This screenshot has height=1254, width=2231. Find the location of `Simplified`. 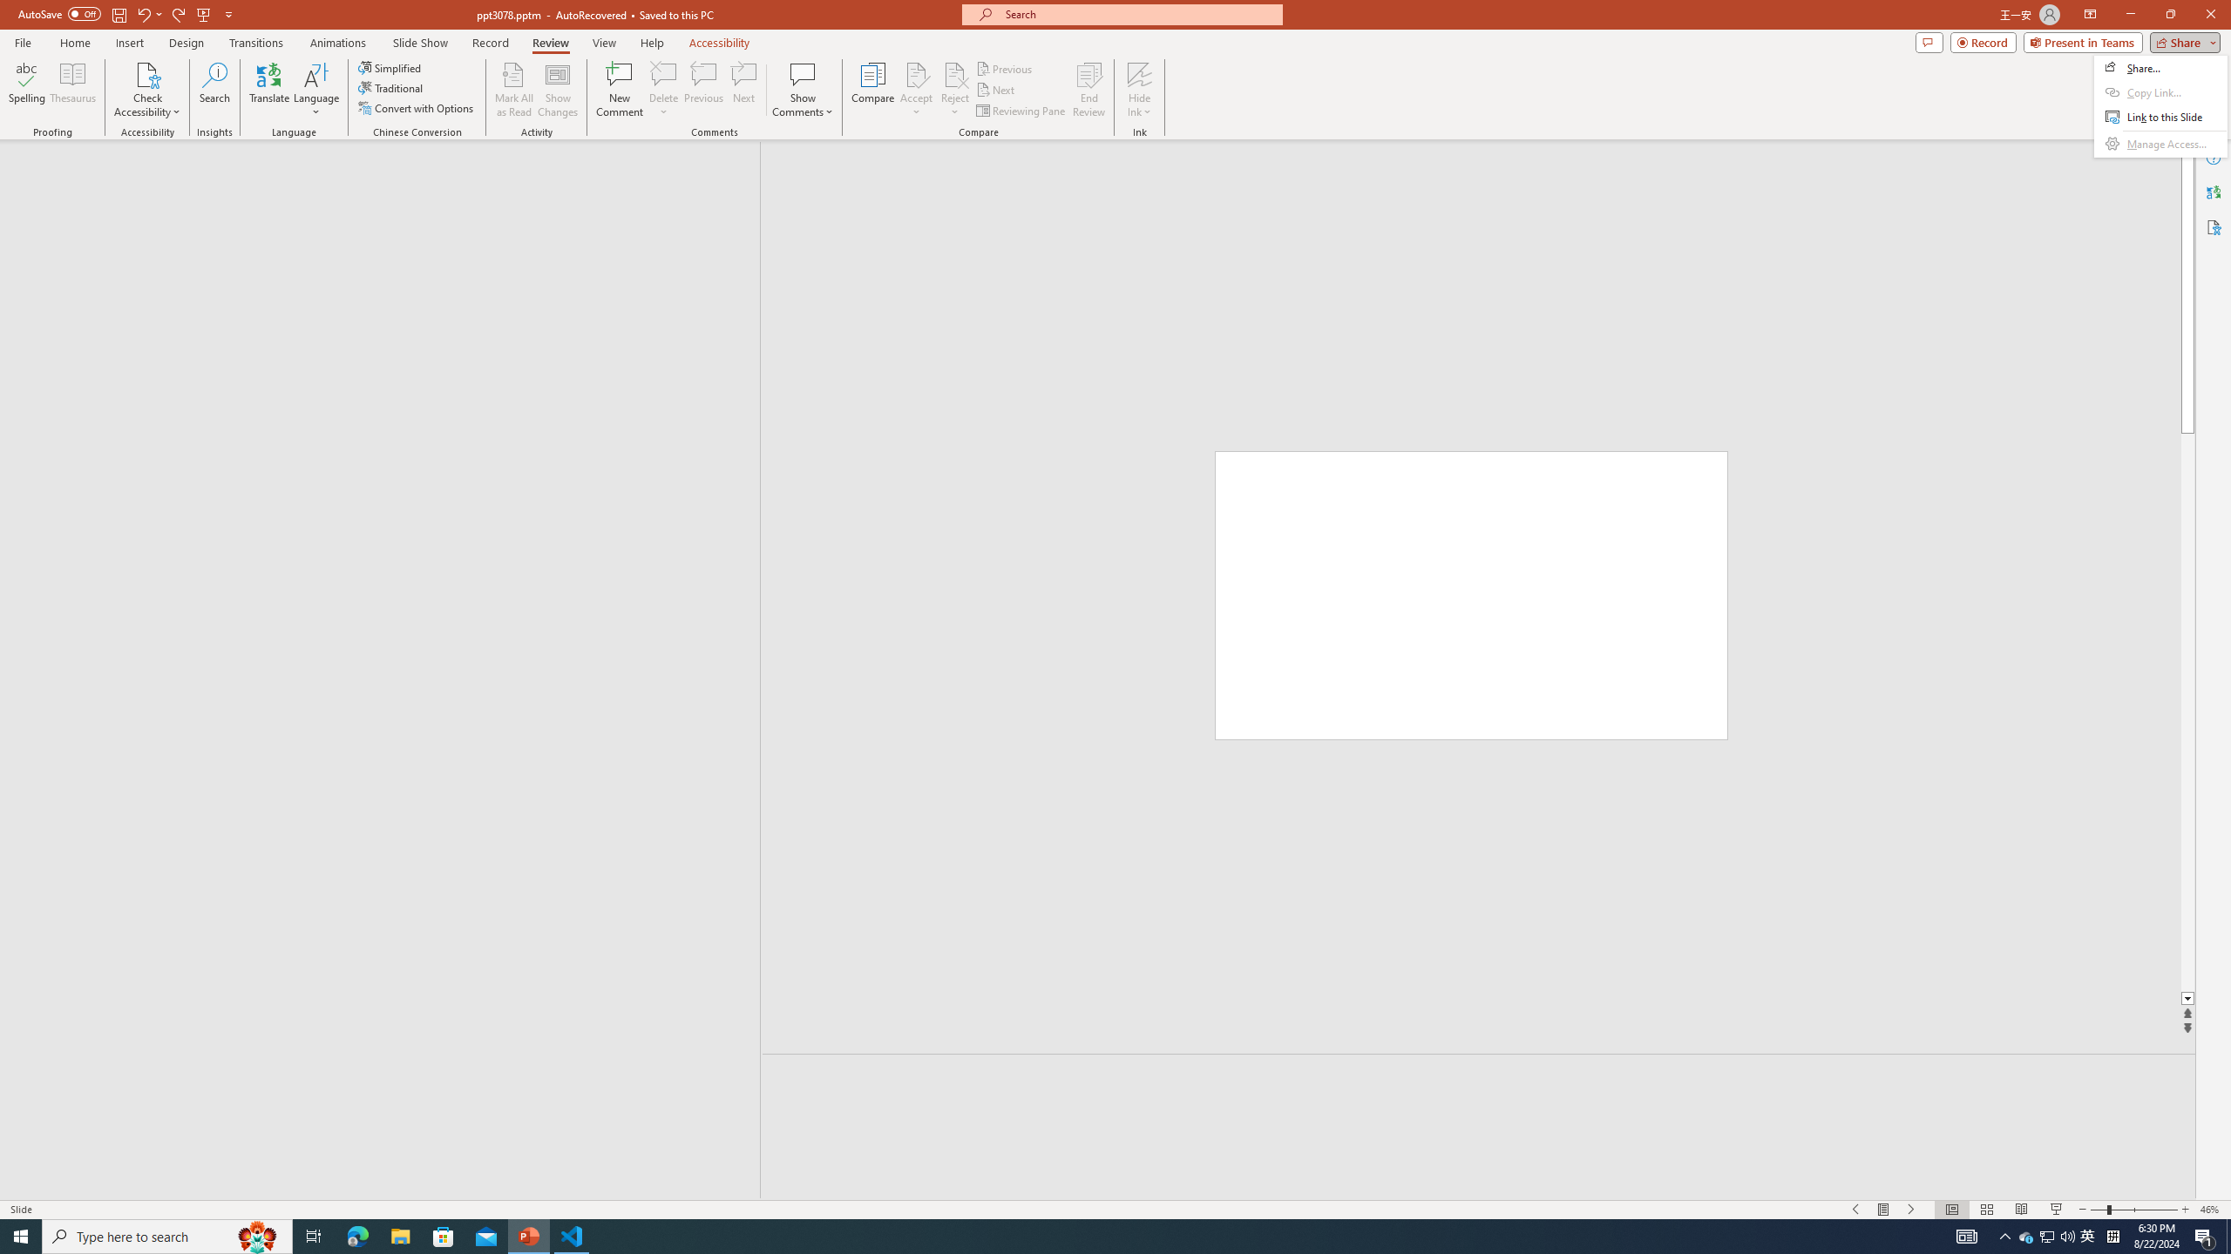

Simplified is located at coordinates (390, 68).